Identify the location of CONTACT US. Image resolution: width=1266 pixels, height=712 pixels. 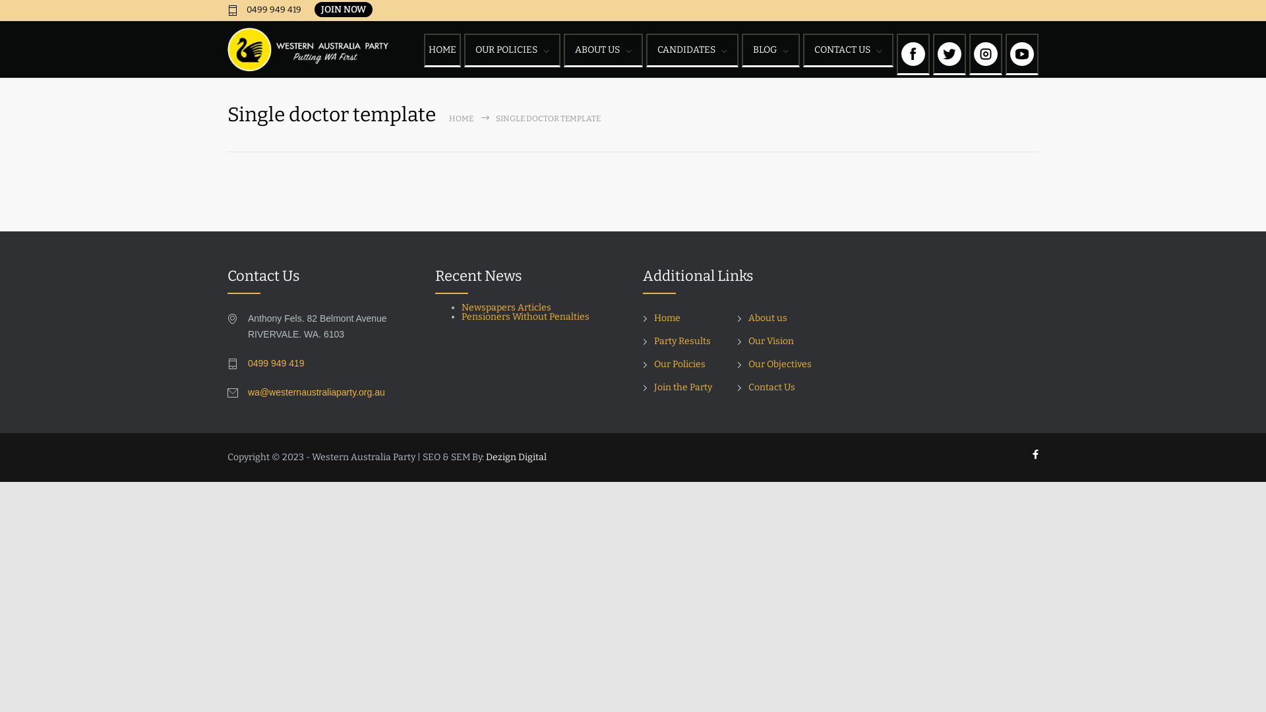
(848, 50).